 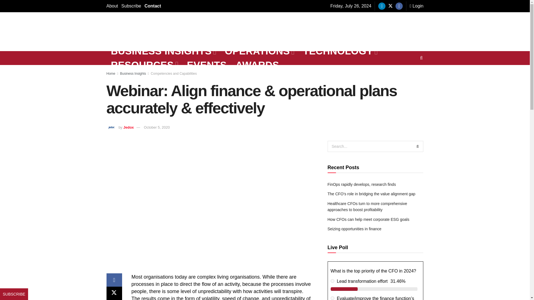 I want to click on TECHNOLOGY, so click(x=340, y=51).